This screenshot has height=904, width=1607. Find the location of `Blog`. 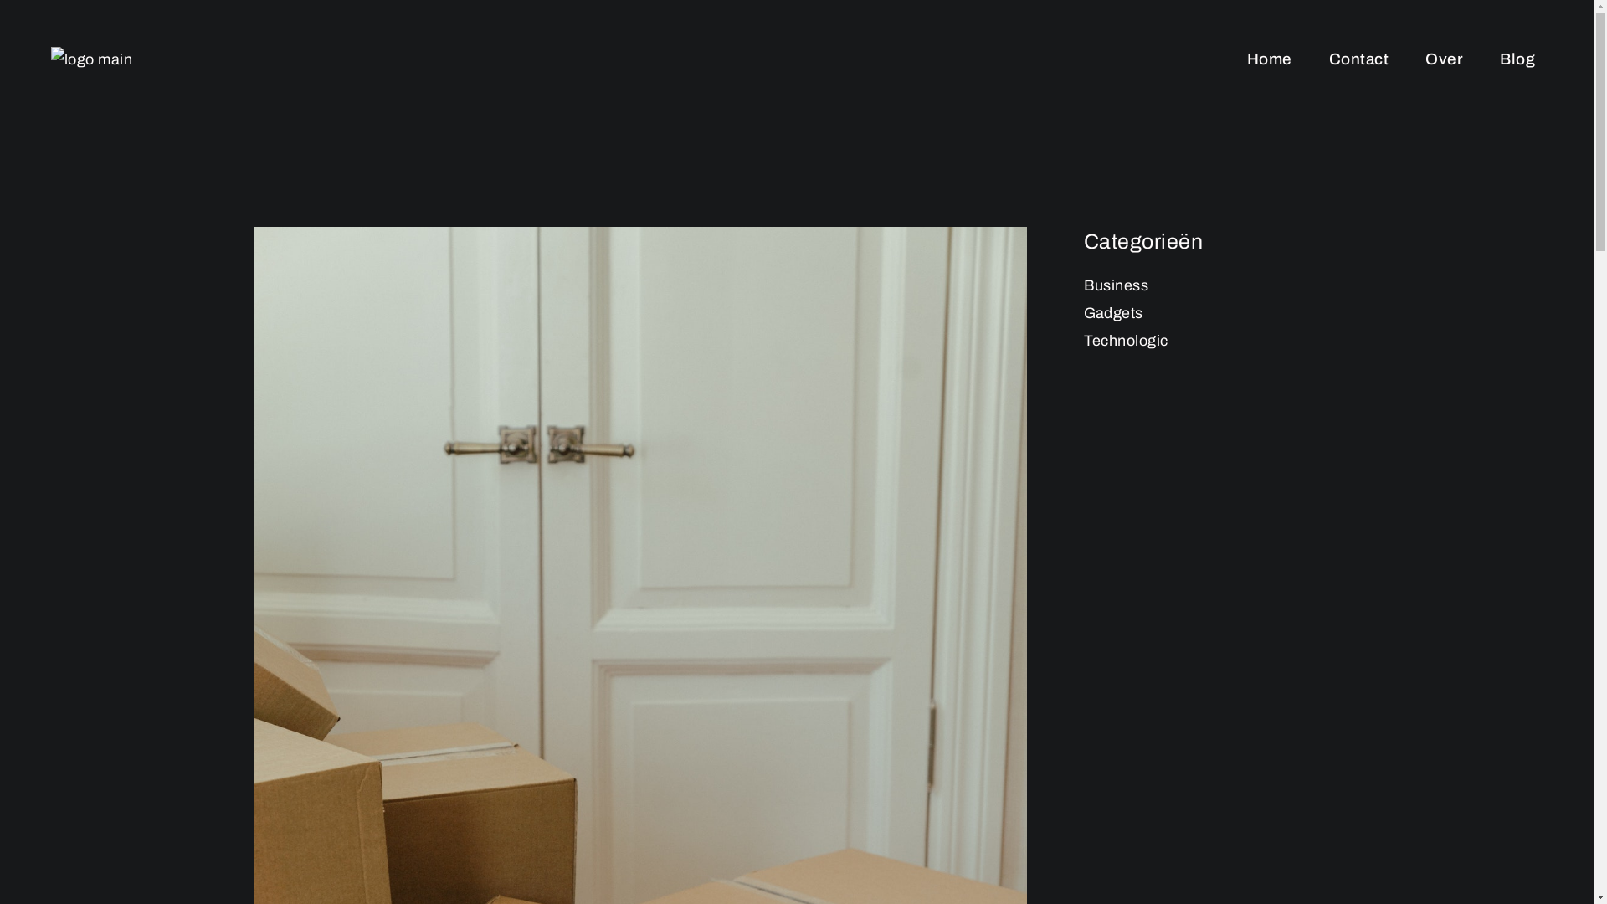

Blog is located at coordinates (1517, 59).